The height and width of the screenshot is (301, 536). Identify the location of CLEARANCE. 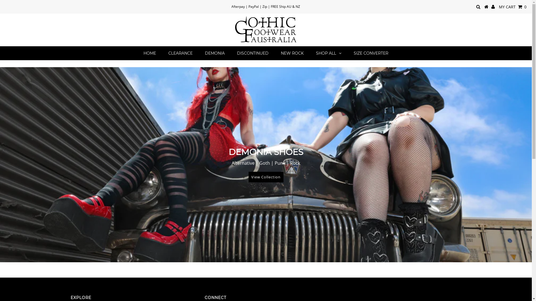
(180, 53).